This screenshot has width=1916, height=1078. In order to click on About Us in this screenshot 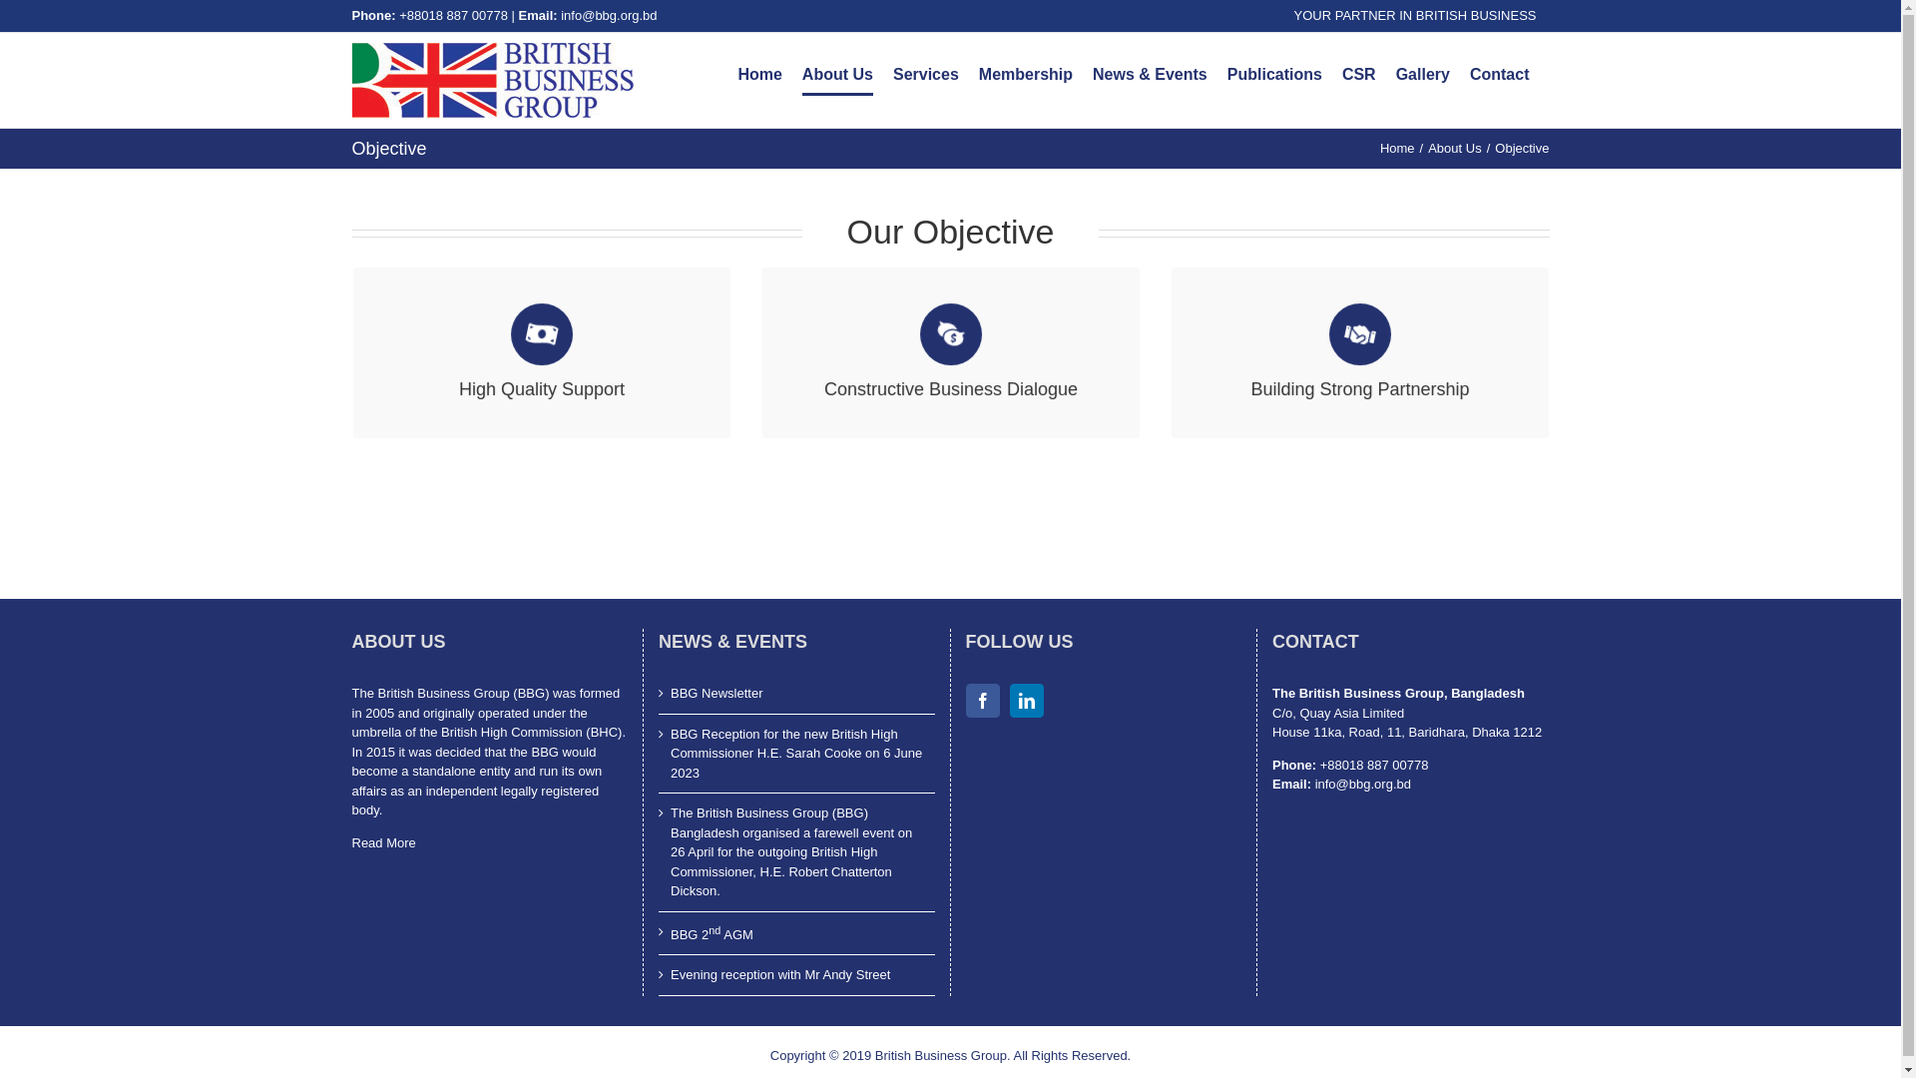, I will do `click(838, 75)`.